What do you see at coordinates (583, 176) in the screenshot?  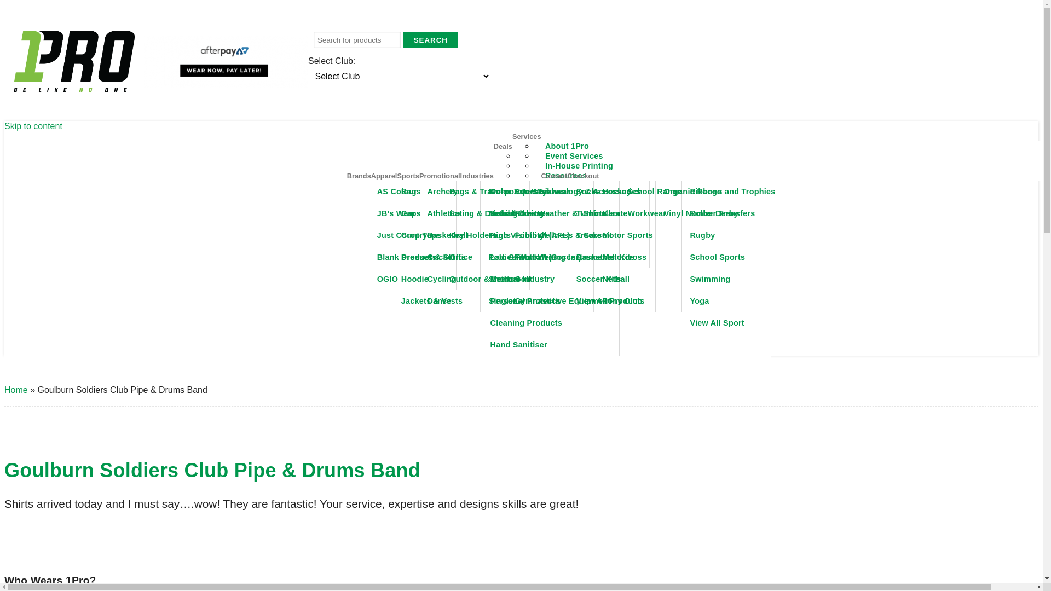 I see `Checkout` at bounding box center [583, 176].